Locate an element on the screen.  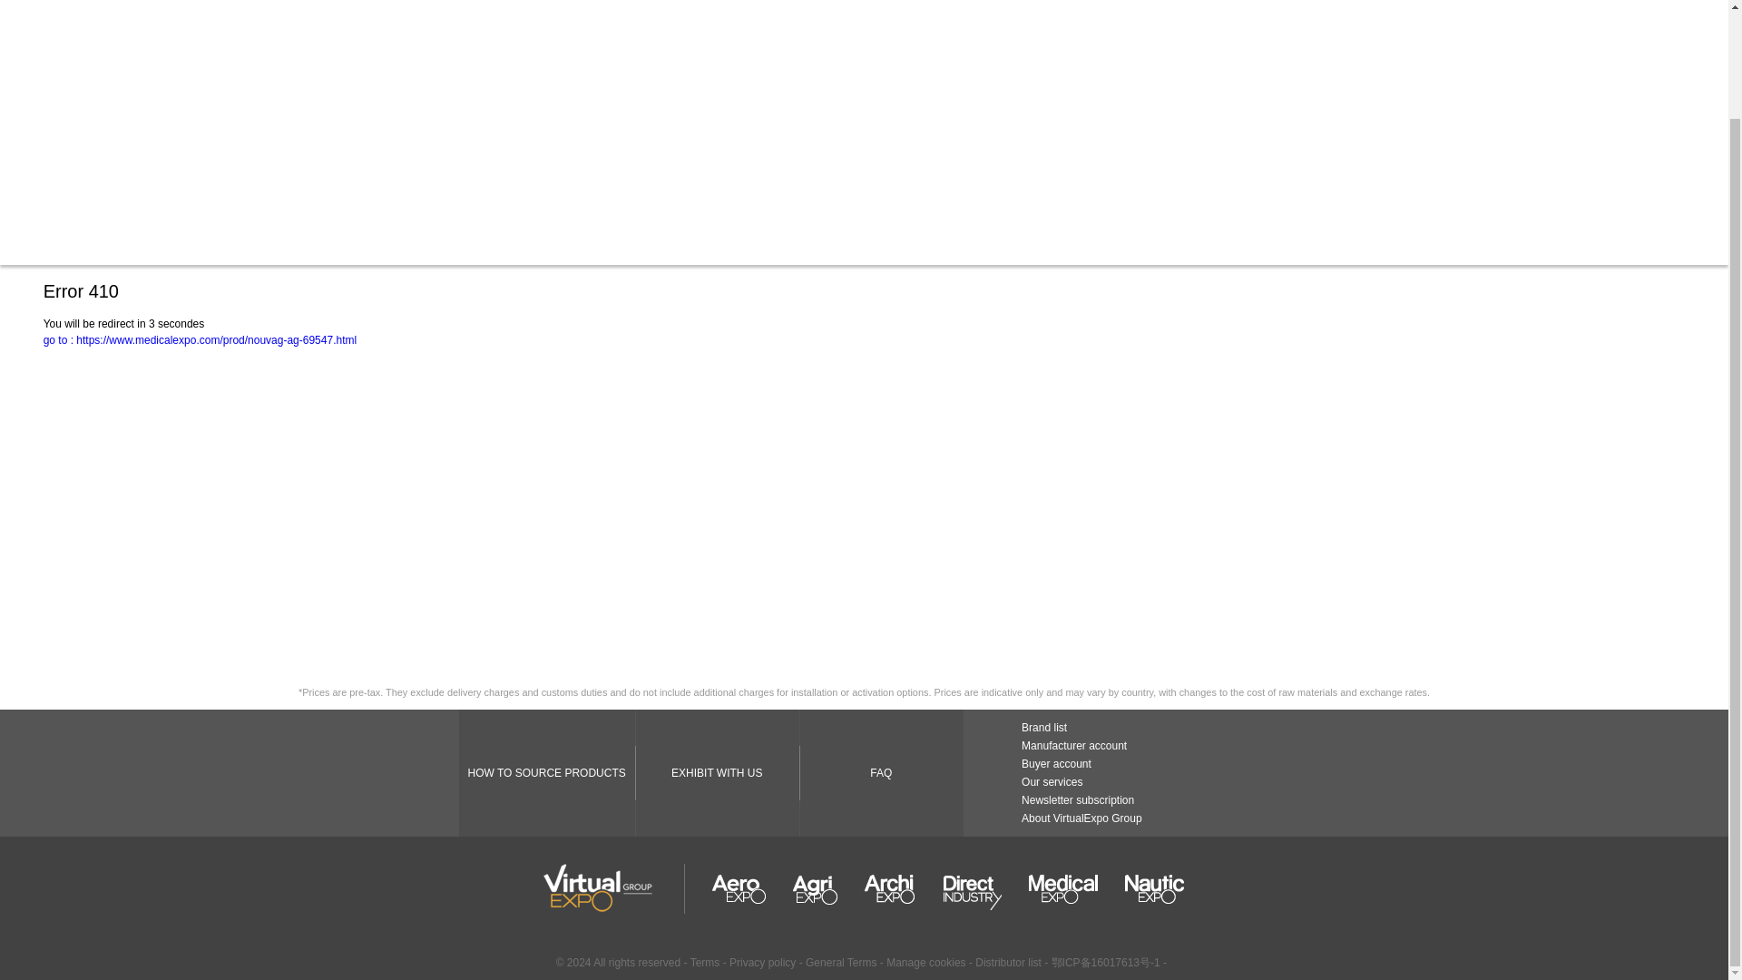
Privacy policy is located at coordinates (762, 963).